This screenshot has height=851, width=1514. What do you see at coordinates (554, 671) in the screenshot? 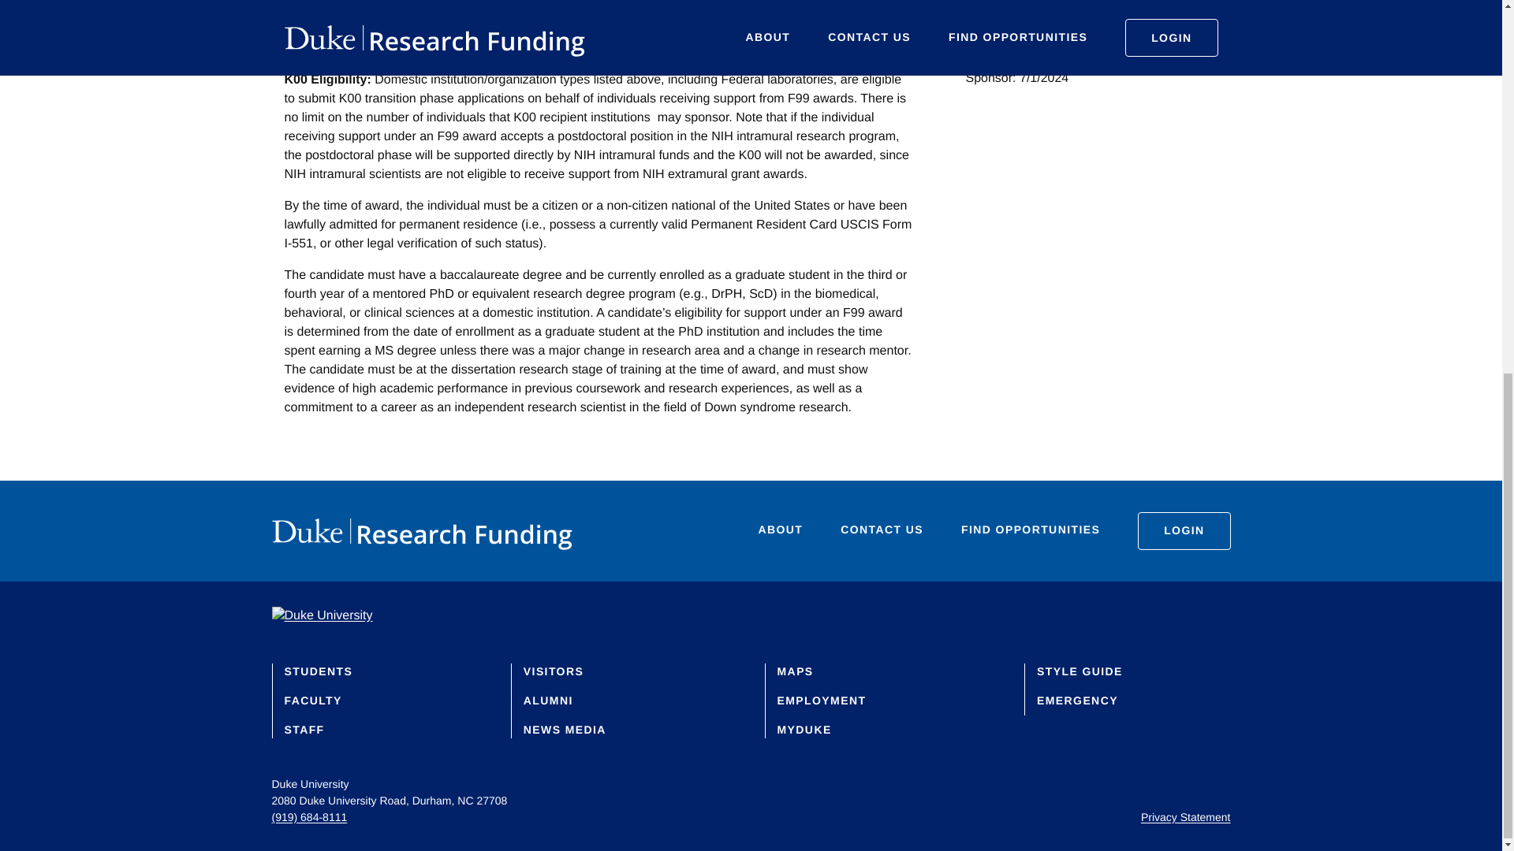
I see `VISITORS` at bounding box center [554, 671].